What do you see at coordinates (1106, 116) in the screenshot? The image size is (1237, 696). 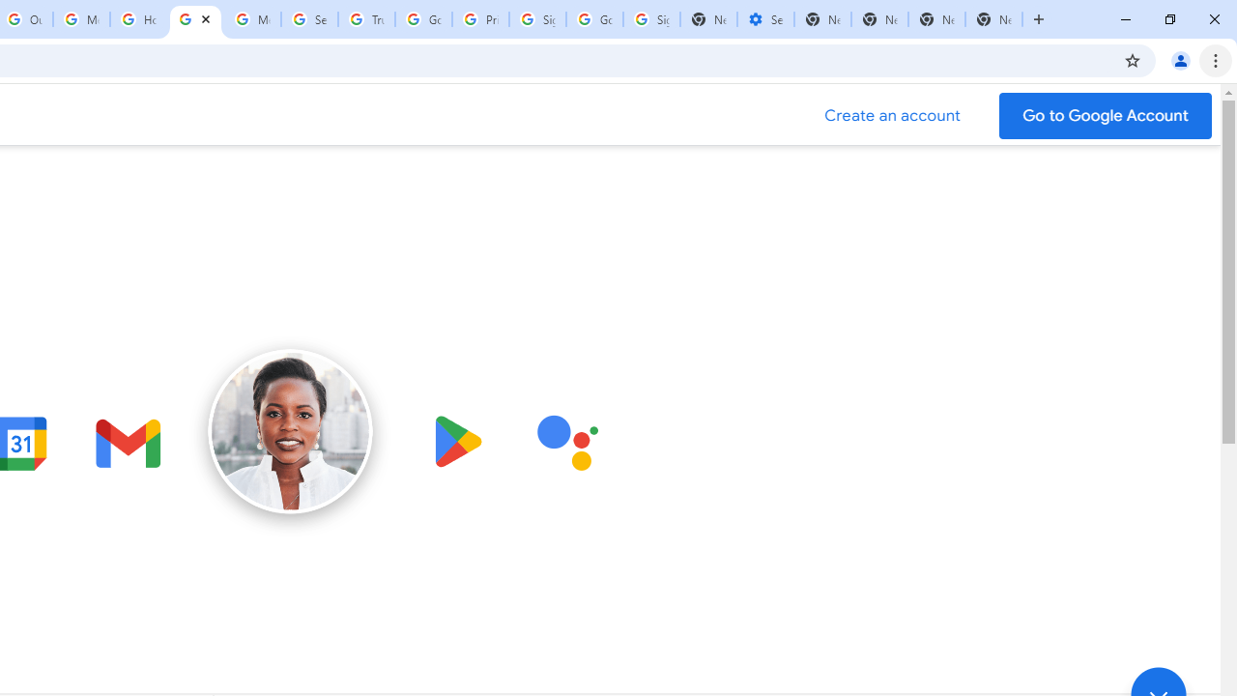 I see `Go to your Google Account` at bounding box center [1106, 116].